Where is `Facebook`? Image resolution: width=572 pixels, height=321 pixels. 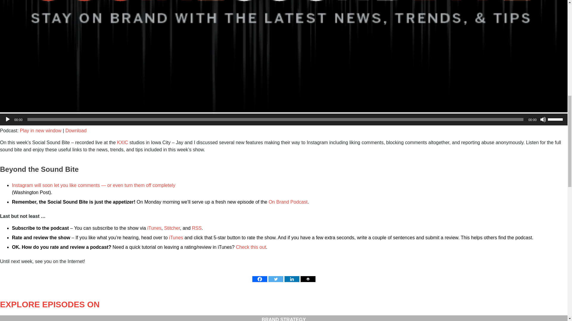 Facebook is located at coordinates (259, 279).